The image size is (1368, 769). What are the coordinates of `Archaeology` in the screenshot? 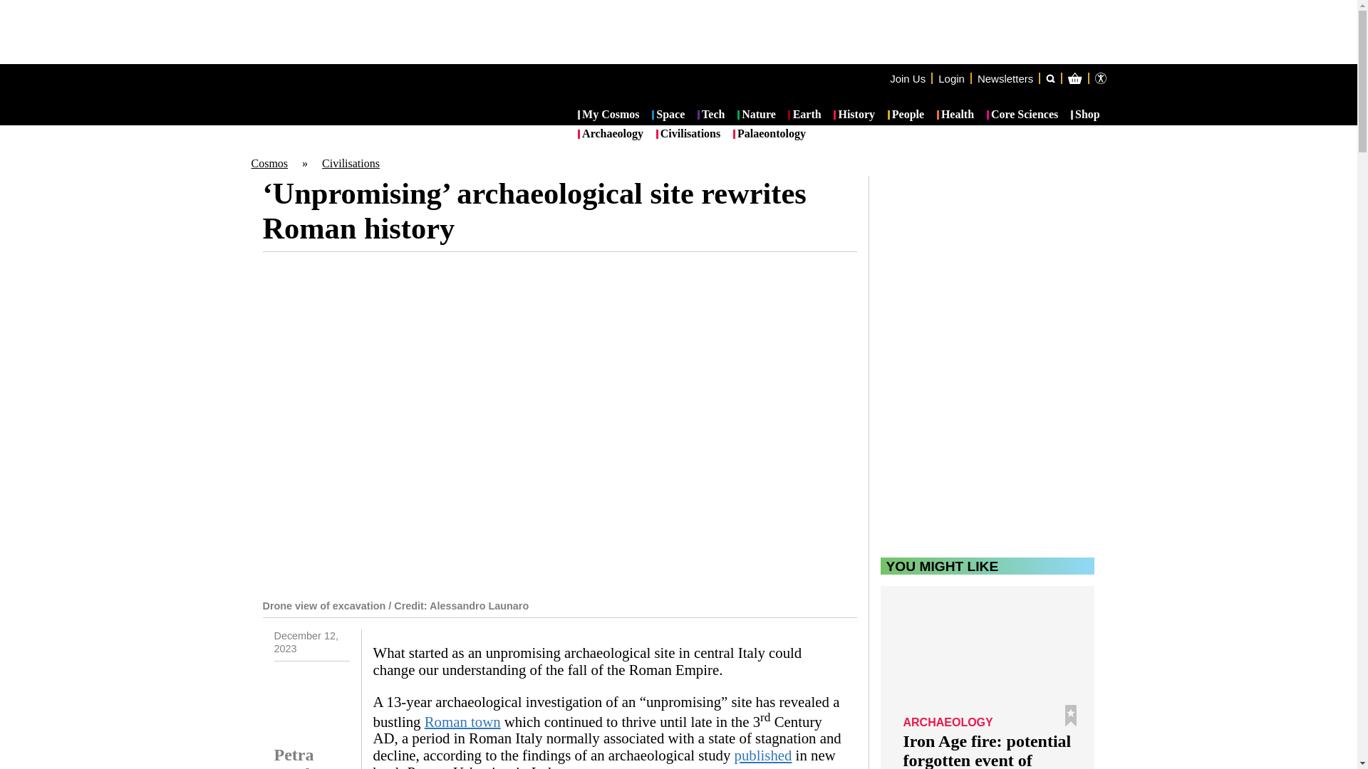 It's located at (610, 134).